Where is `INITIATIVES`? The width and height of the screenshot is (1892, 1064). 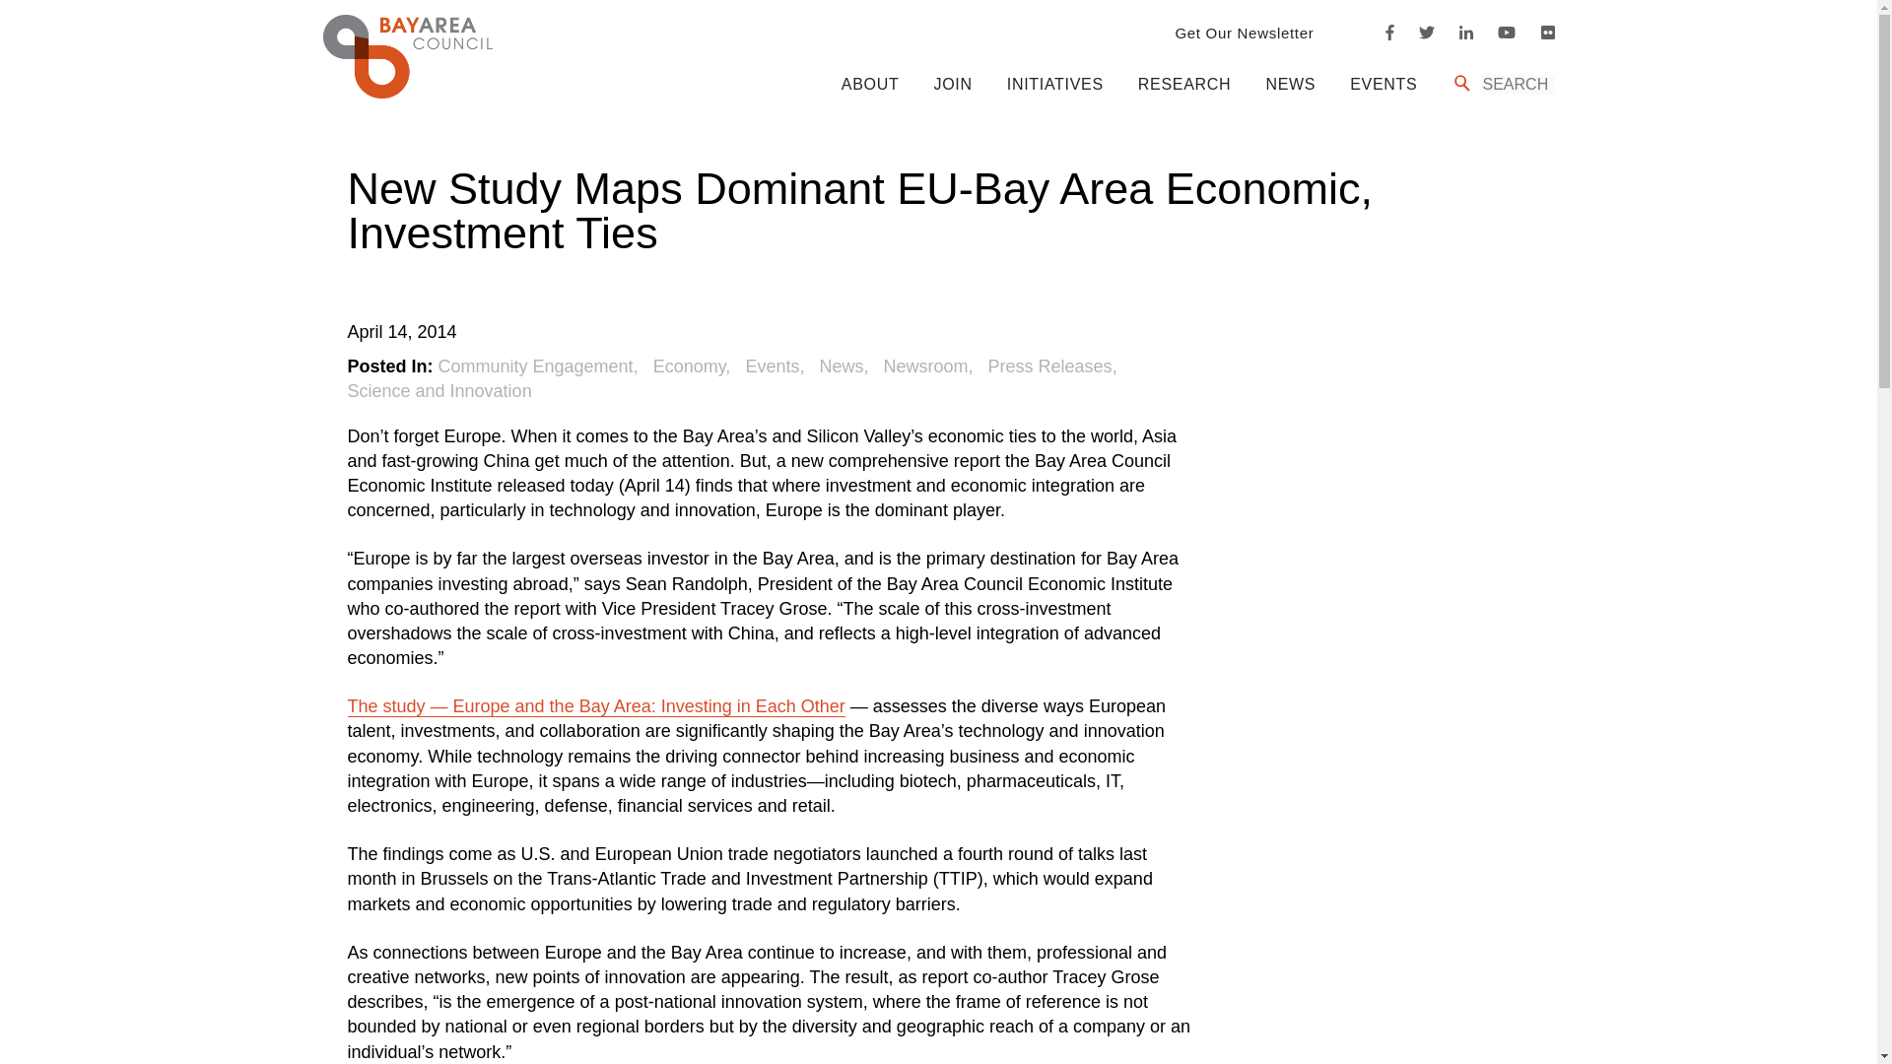 INITIATIVES is located at coordinates (1054, 83).